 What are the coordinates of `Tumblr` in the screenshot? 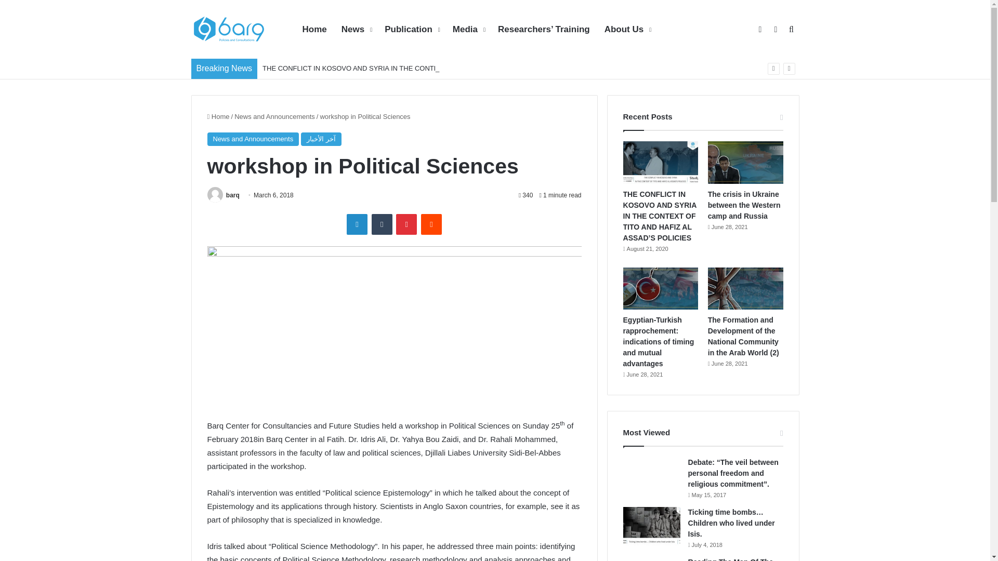 It's located at (382, 224).